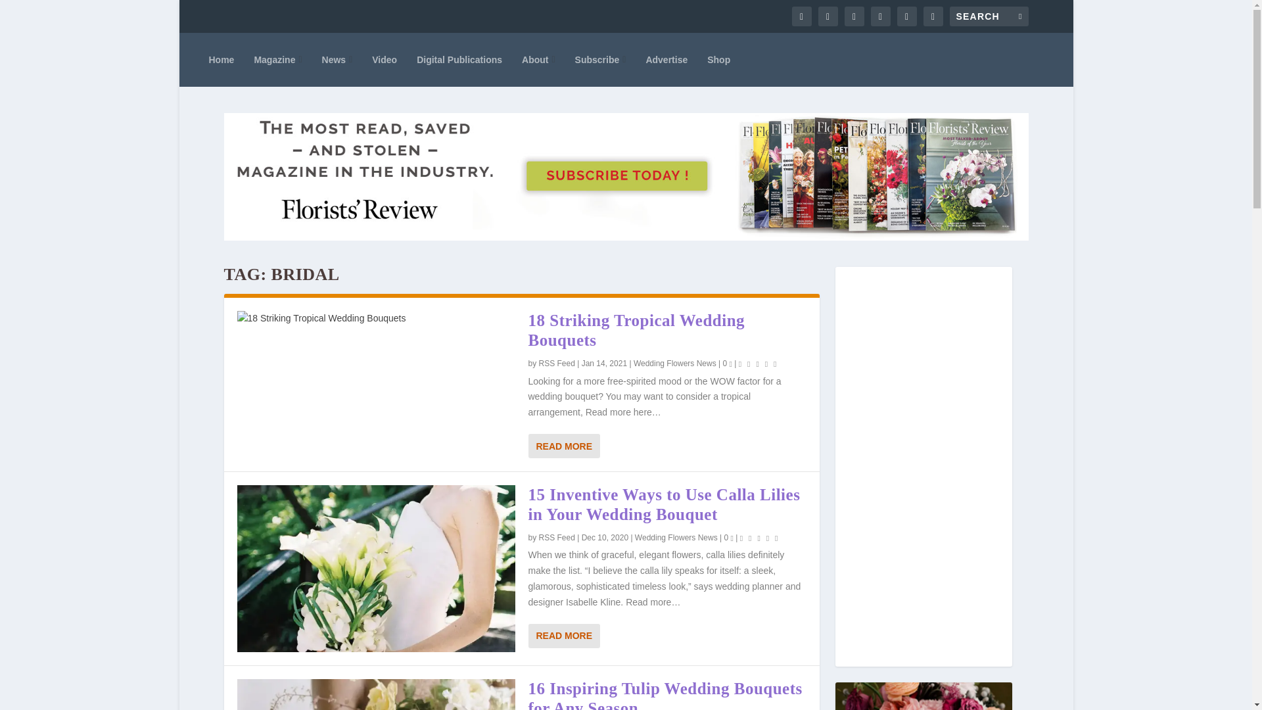  What do you see at coordinates (385, 59) in the screenshot?
I see `Video` at bounding box center [385, 59].